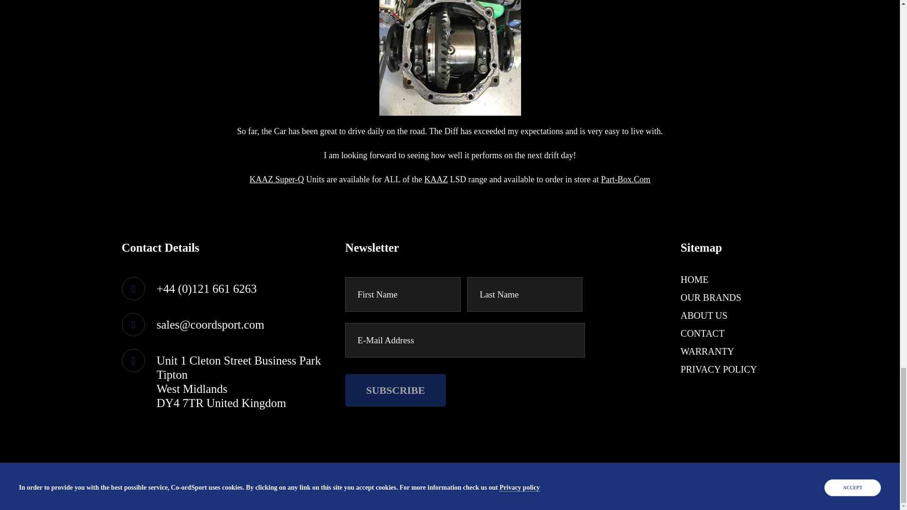  I want to click on Part-Box.Com, so click(625, 179).